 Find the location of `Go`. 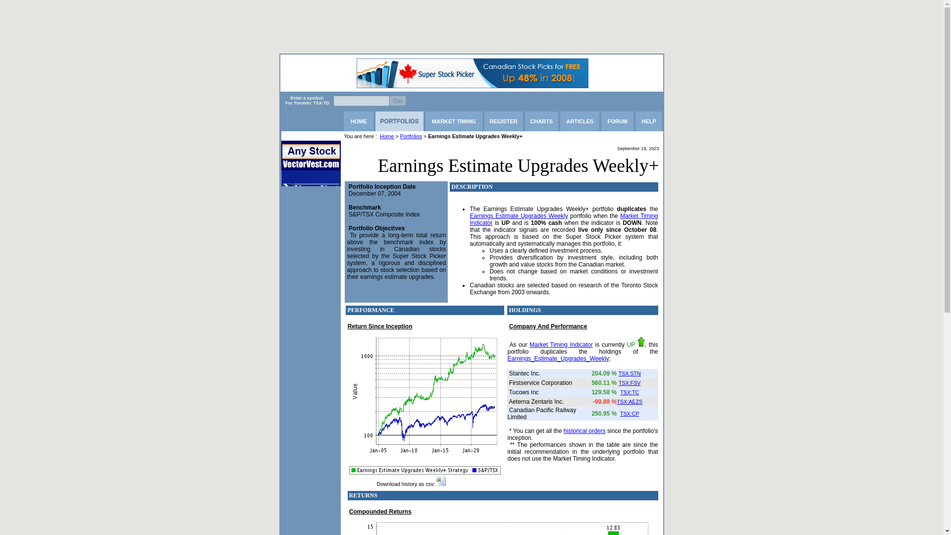

Go is located at coordinates (397, 101).